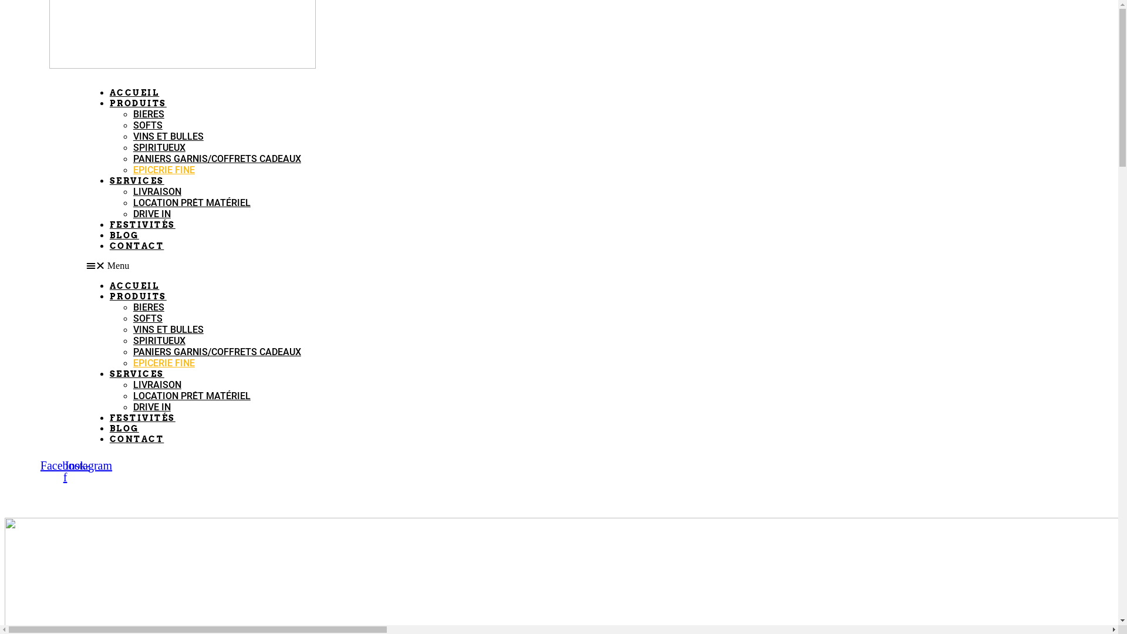 The image size is (1127, 634). Describe the element at coordinates (168, 136) in the screenshot. I see `VINS ET BULLES` at that location.